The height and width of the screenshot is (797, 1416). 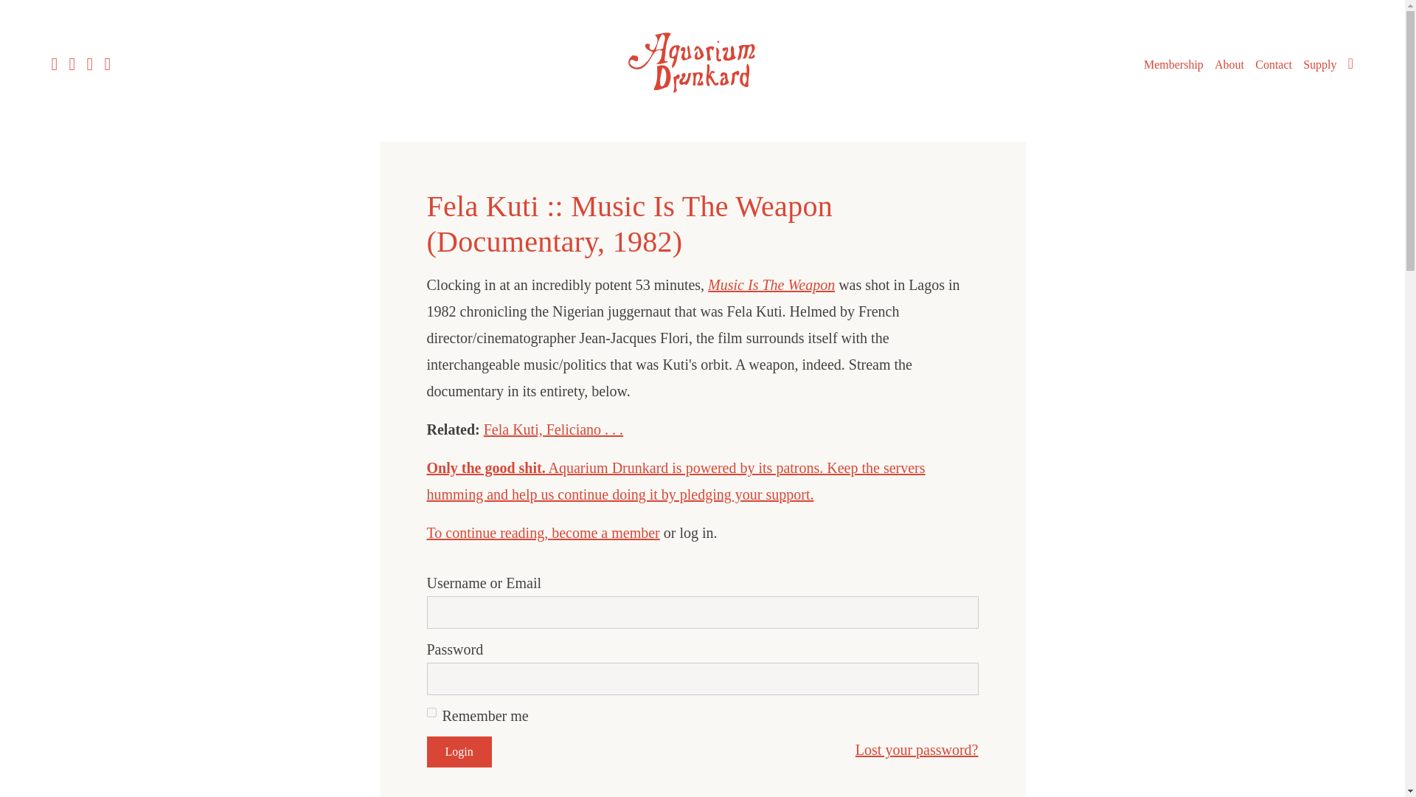 I want to click on Membership, so click(x=1174, y=65).